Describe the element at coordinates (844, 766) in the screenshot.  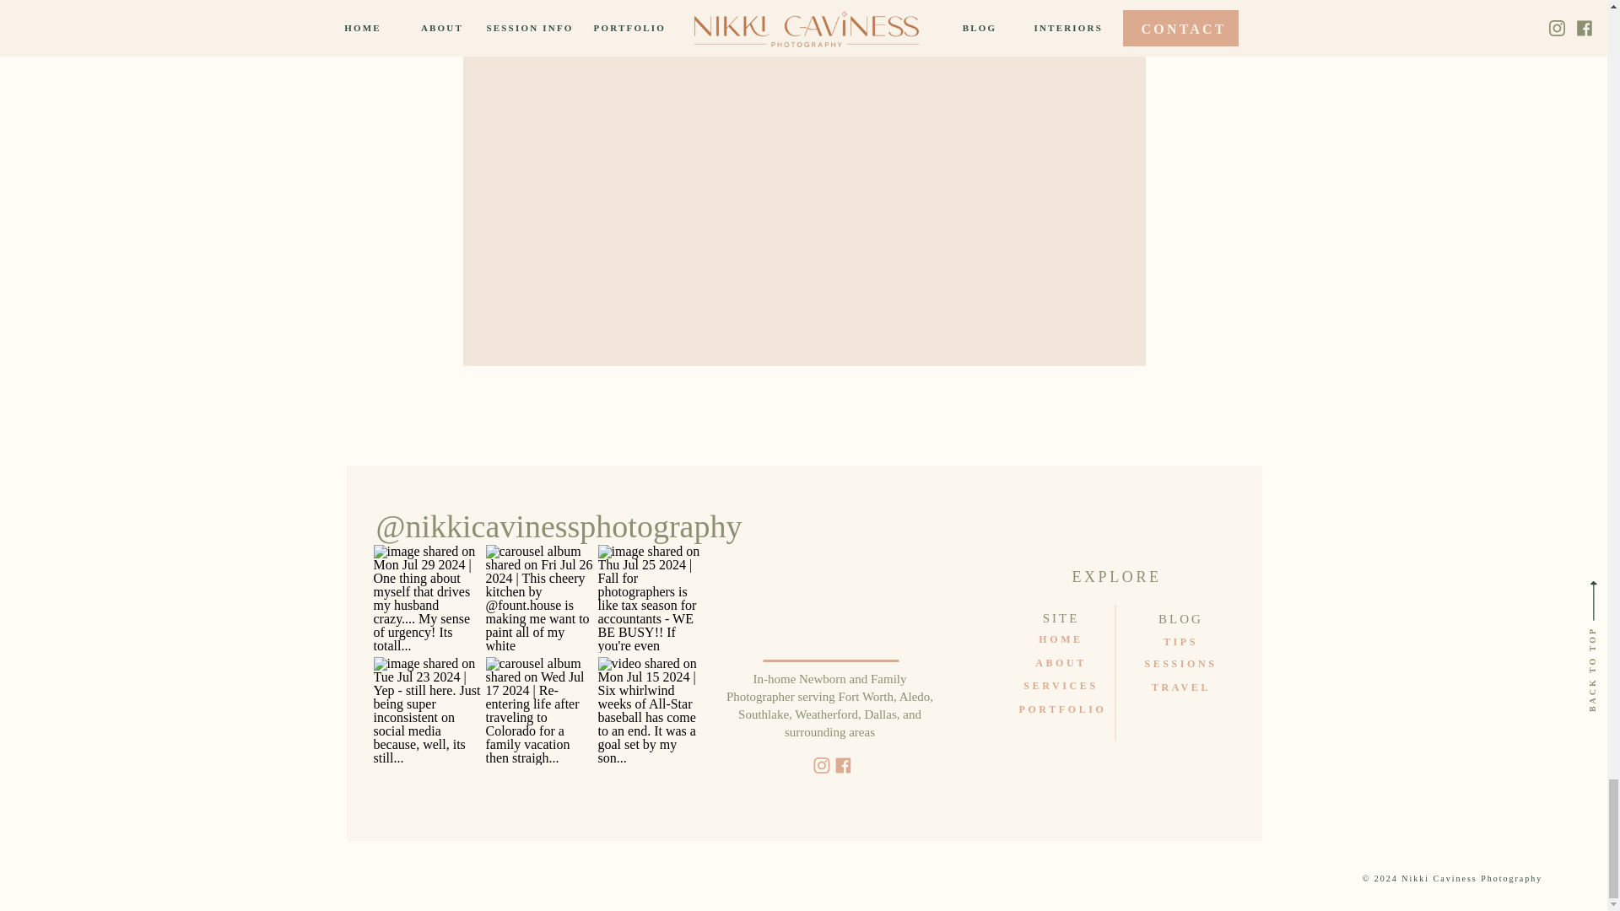
I see `Facebook Copy-color Created with Sketch.` at that location.